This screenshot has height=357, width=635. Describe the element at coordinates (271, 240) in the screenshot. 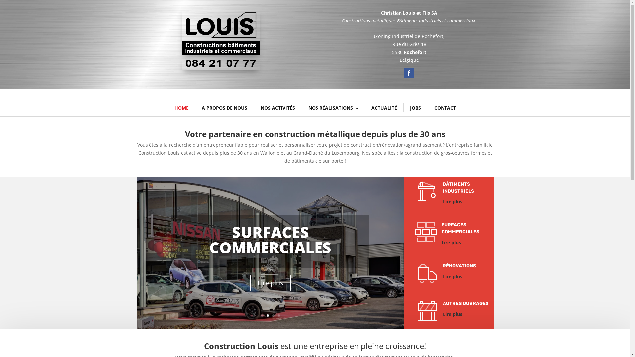

I see `SURFACES COMMERCIALES` at that location.